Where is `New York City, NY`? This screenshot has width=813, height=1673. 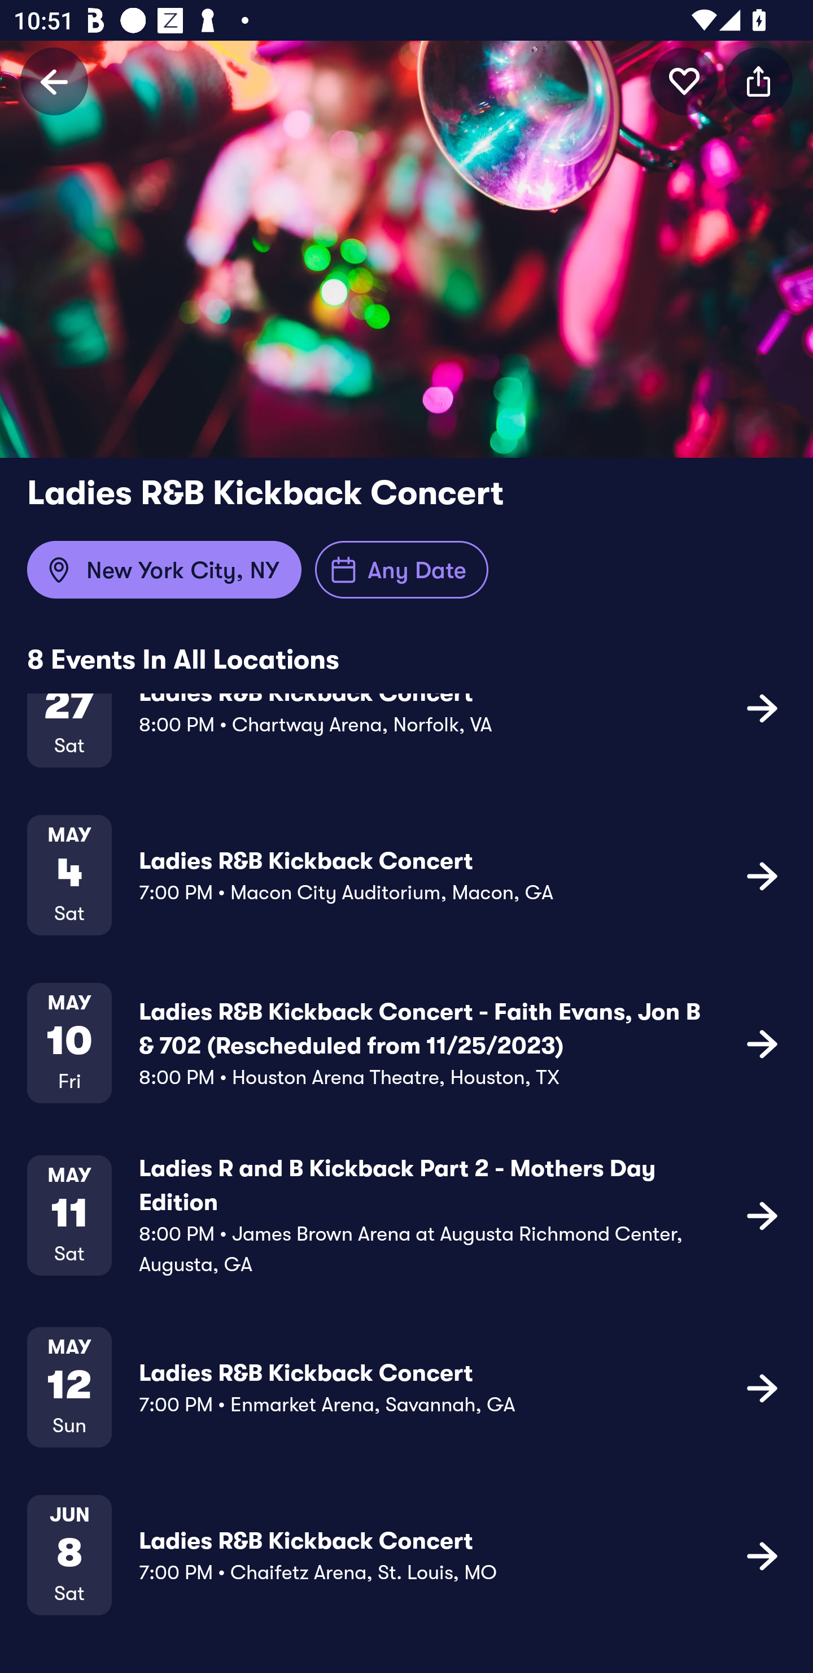 New York City, NY is located at coordinates (164, 570).